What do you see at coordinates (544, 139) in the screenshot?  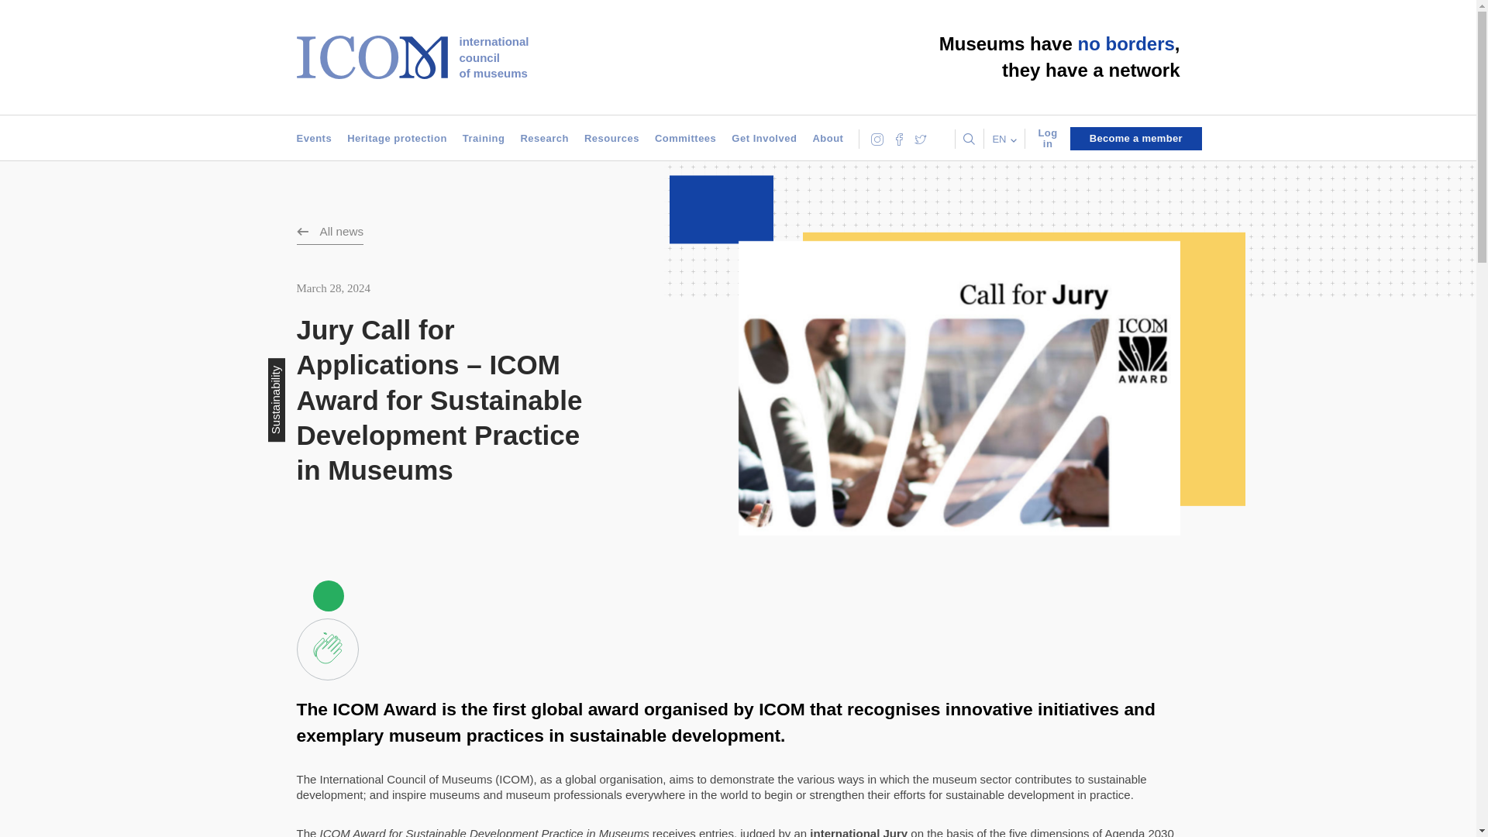 I see `Research` at bounding box center [544, 139].